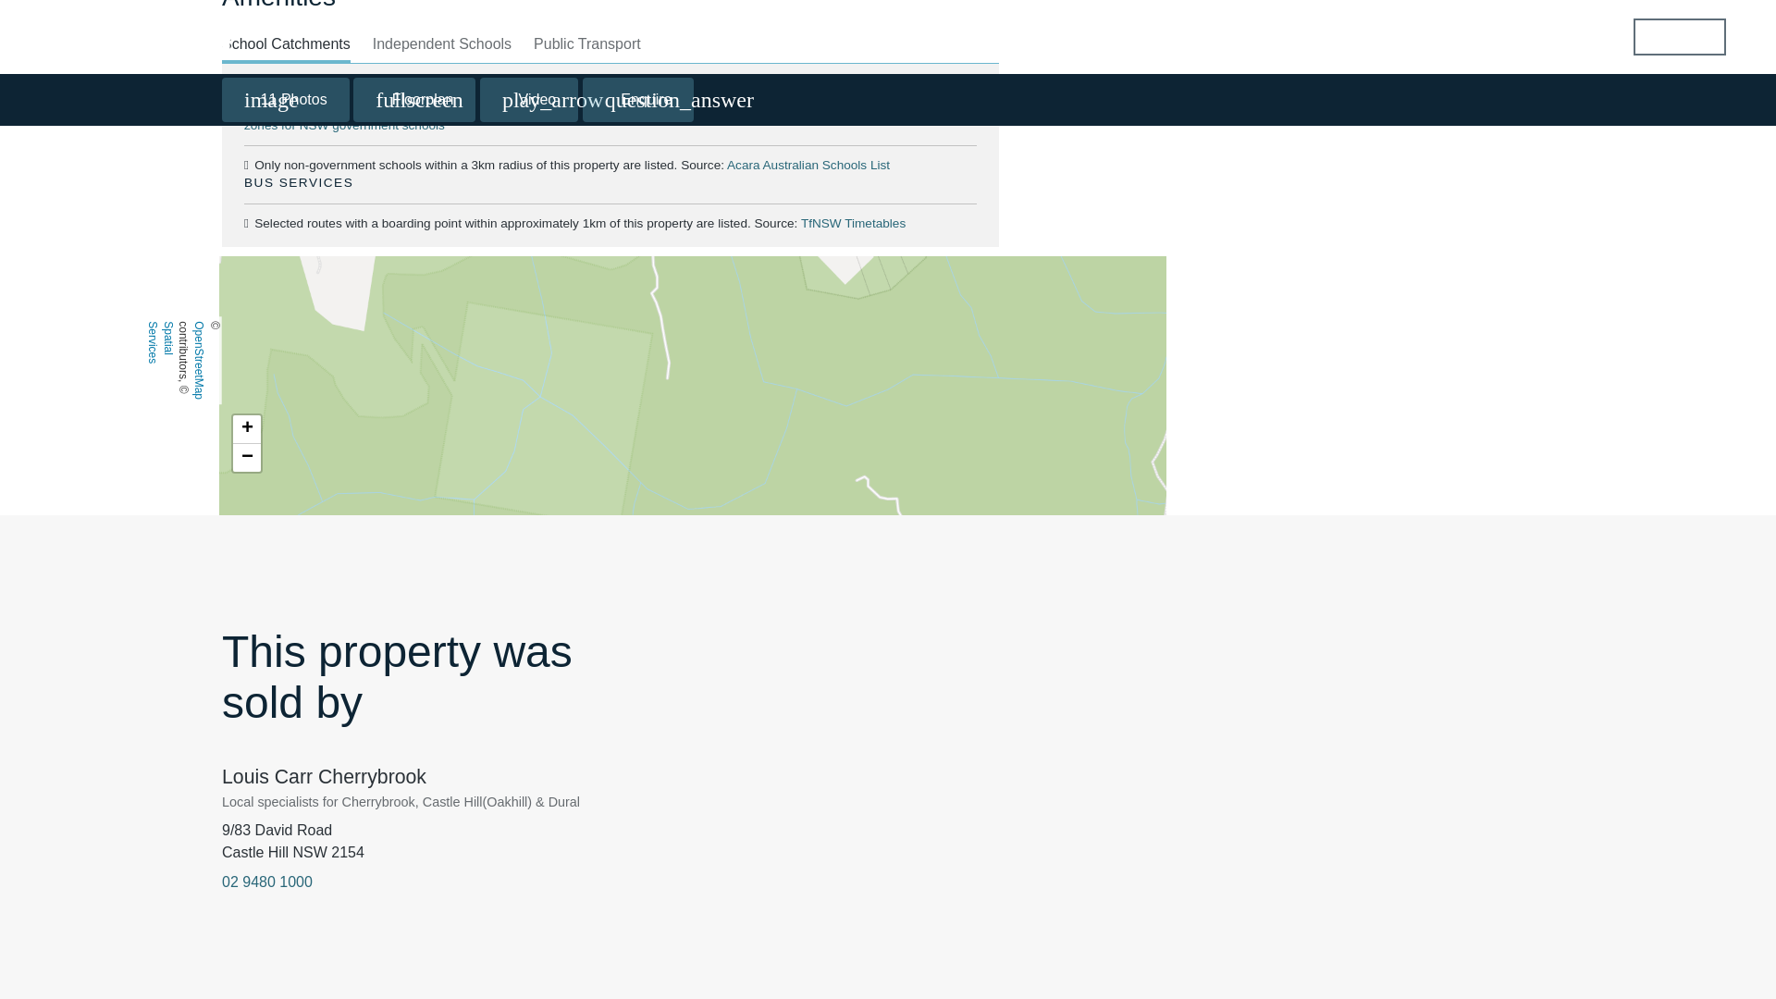  Describe the element at coordinates (286, 44) in the screenshot. I see `School Catchments` at that location.